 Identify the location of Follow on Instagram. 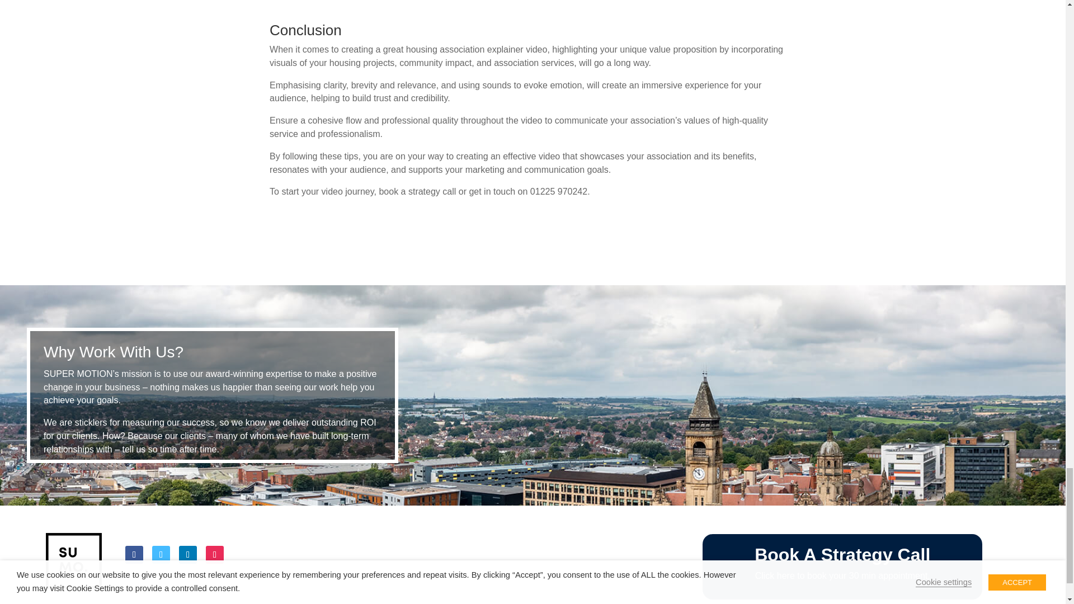
(215, 555).